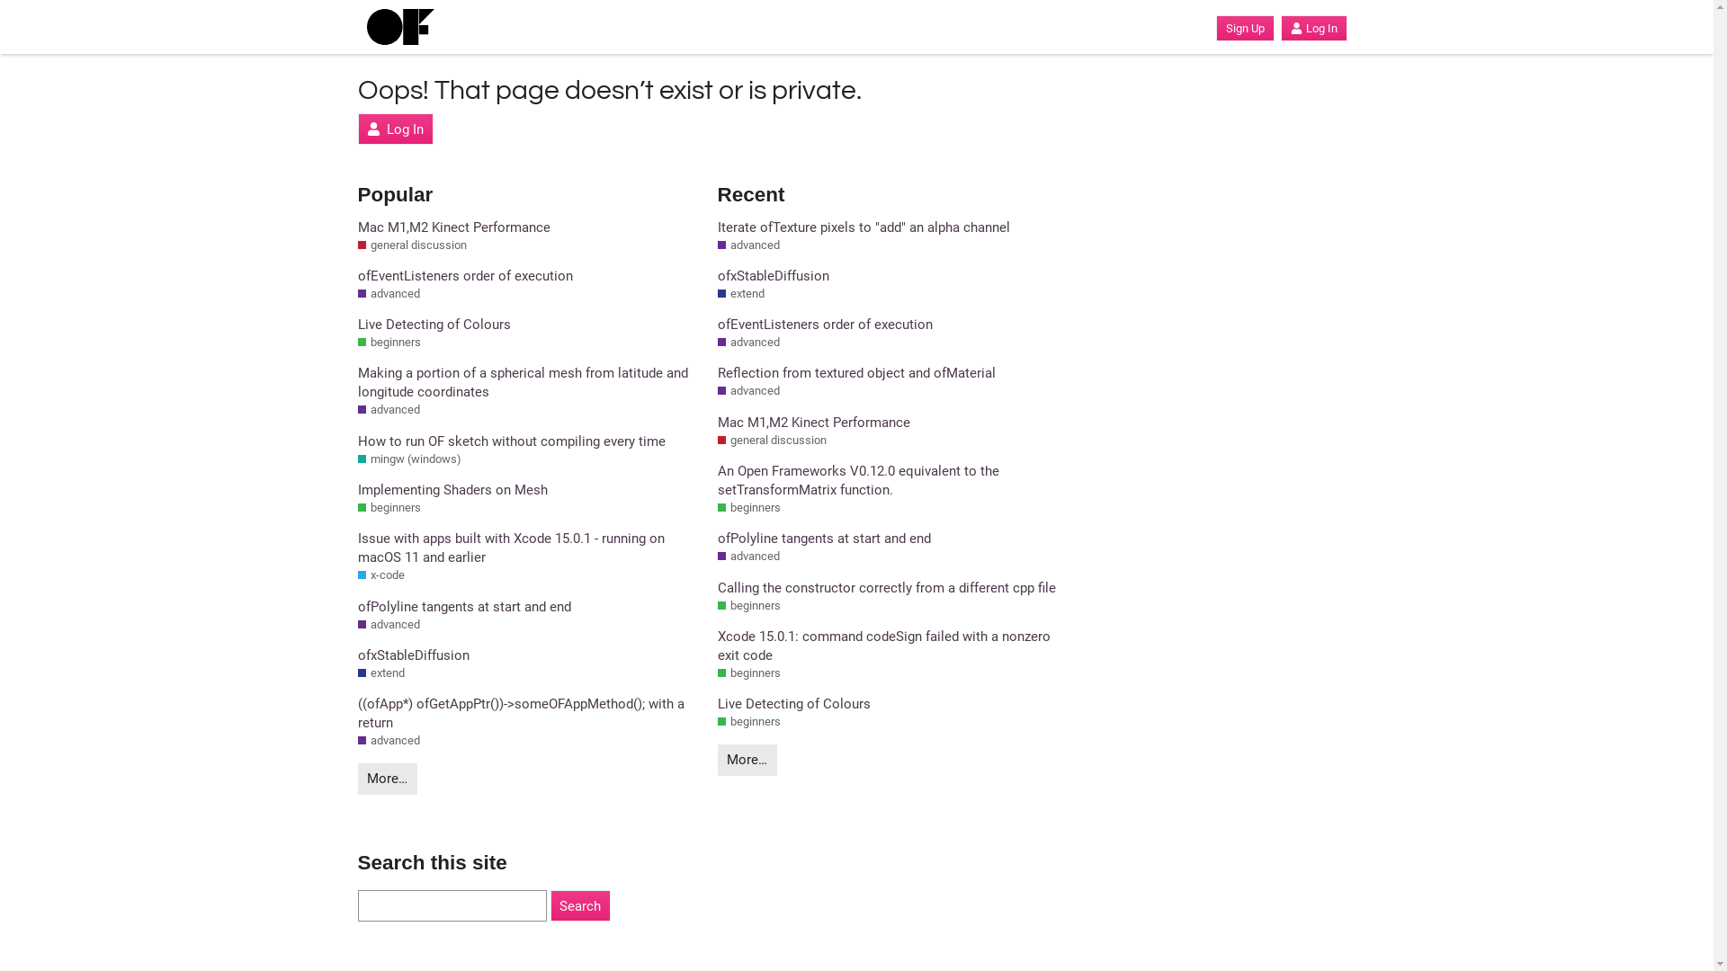  Describe the element at coordinates (529, 442) in the screenshot. I see `How to run OF sketch without compiling every time` at that location.